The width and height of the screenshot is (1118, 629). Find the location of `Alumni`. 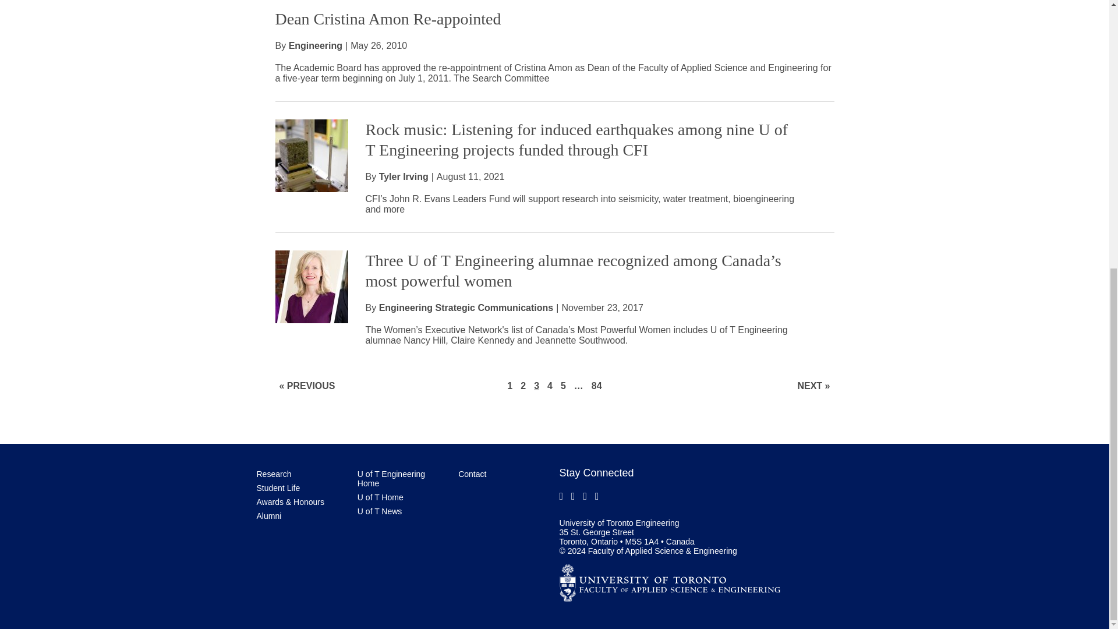

Alumni is located at coordinates (268, 516).